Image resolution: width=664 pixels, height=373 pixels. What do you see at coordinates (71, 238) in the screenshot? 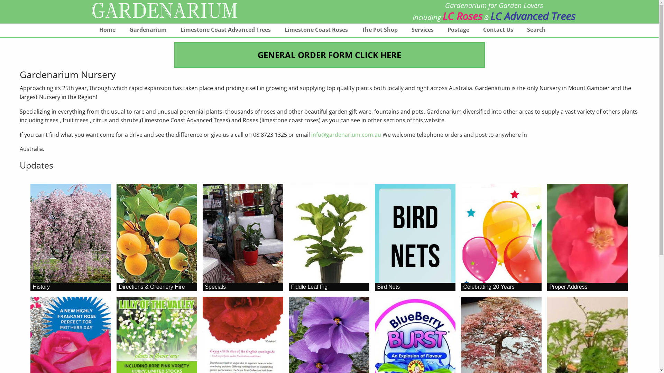
I see `History` at bounding box center [71, 238].